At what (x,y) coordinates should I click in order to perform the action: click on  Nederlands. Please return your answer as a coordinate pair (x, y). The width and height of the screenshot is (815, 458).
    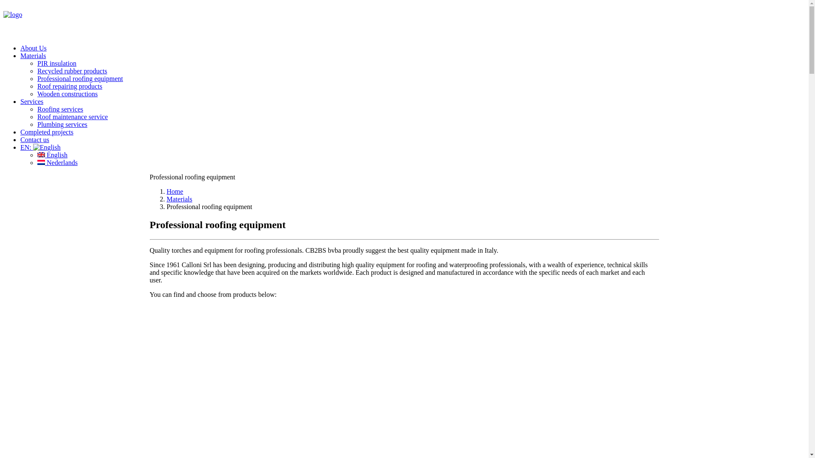
    Looking at the image, I should click on (58, 163).